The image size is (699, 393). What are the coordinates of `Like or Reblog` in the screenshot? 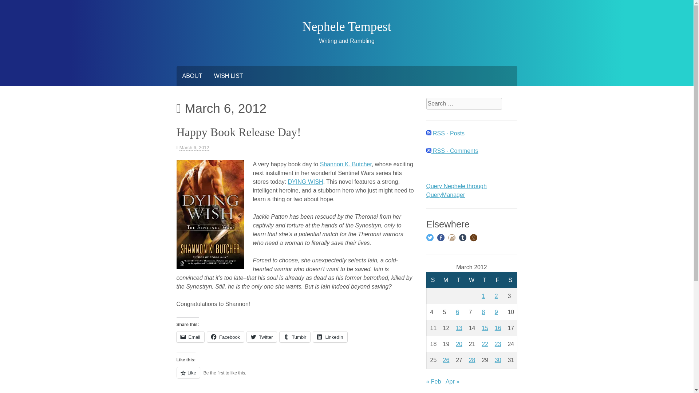 It's located at (295, 376).